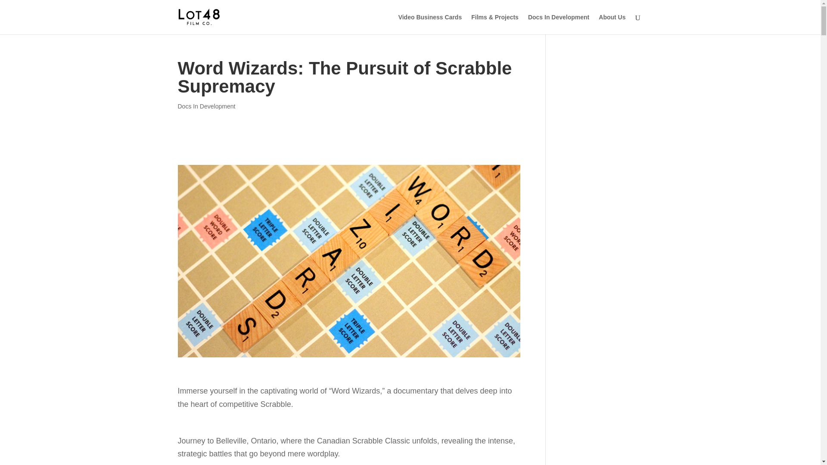 The height and width of the screenshot is (465, 827). I want to click on About Us, so click(612, 24).